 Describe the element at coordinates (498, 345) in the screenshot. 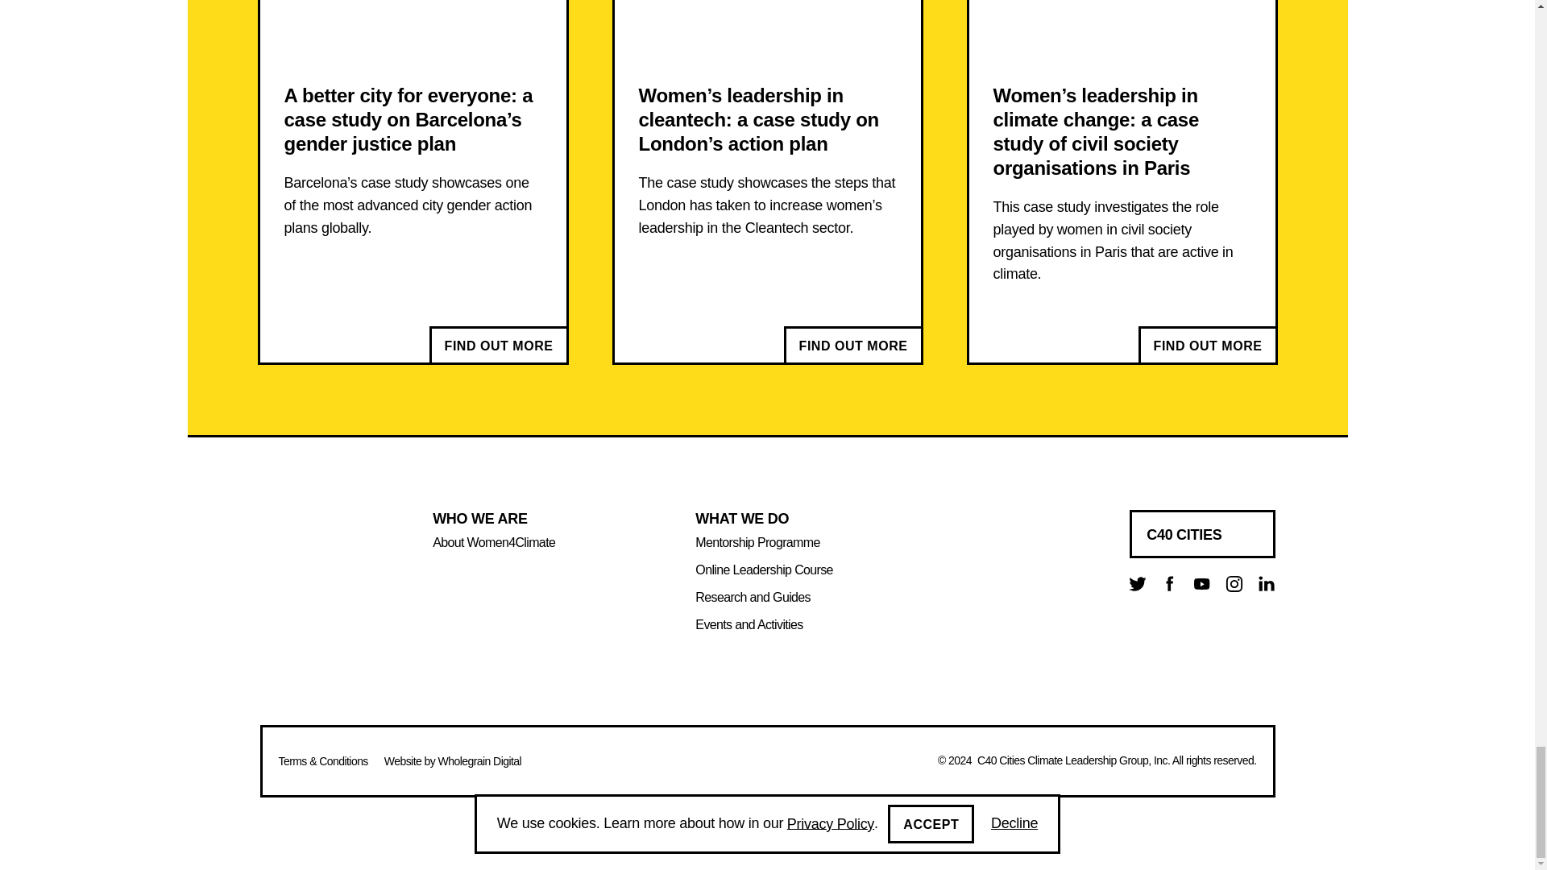

I see `FIND OUT MORE` at that location.